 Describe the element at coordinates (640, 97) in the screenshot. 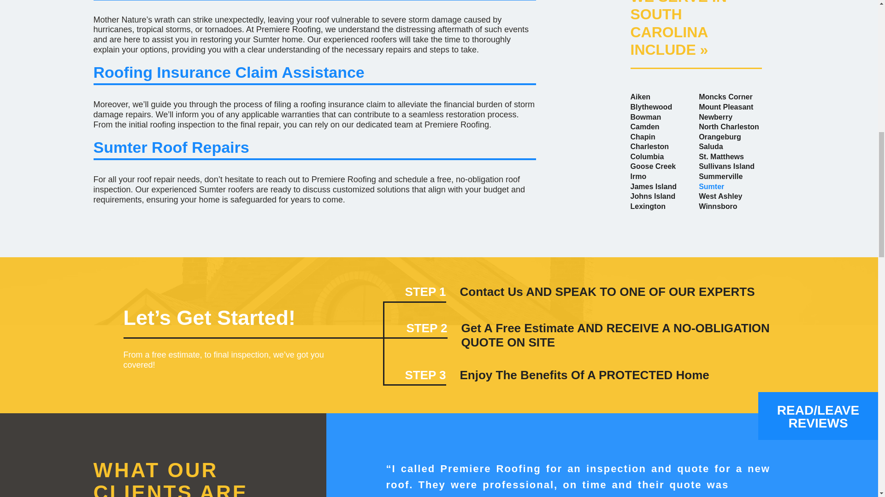

I see `Aiken` at that location.